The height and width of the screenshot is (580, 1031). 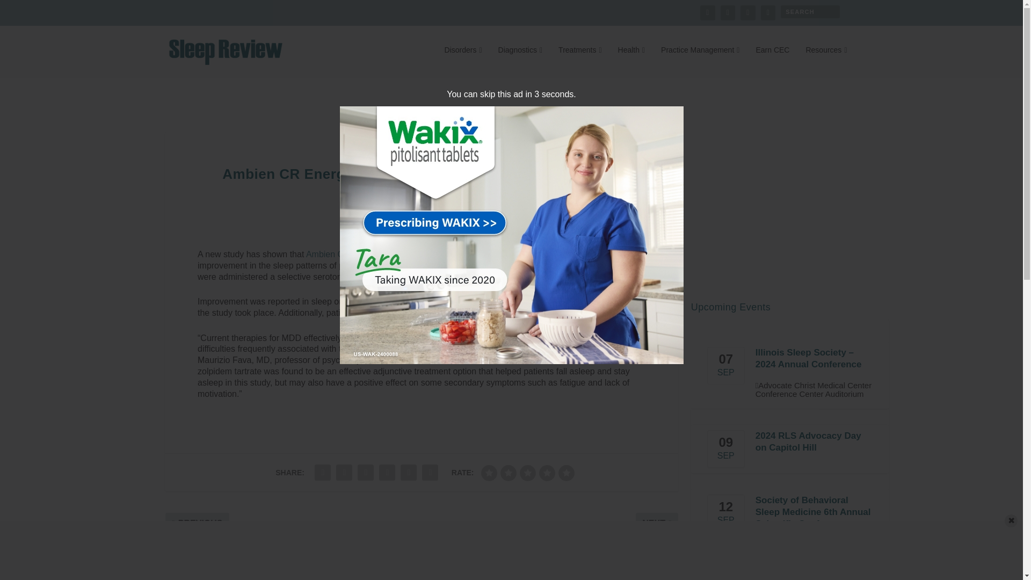 I want to click on Disorders, so click(x=463, y=61).